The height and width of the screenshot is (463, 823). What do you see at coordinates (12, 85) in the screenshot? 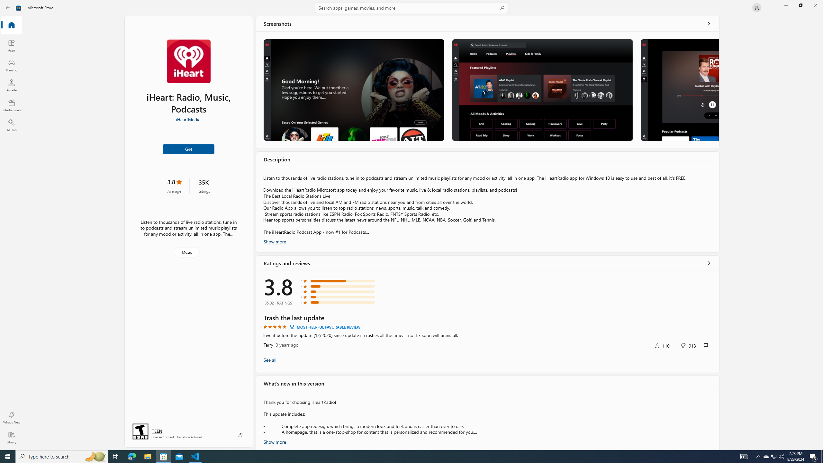
I see `Arcade` at bounding box center [12, 85].